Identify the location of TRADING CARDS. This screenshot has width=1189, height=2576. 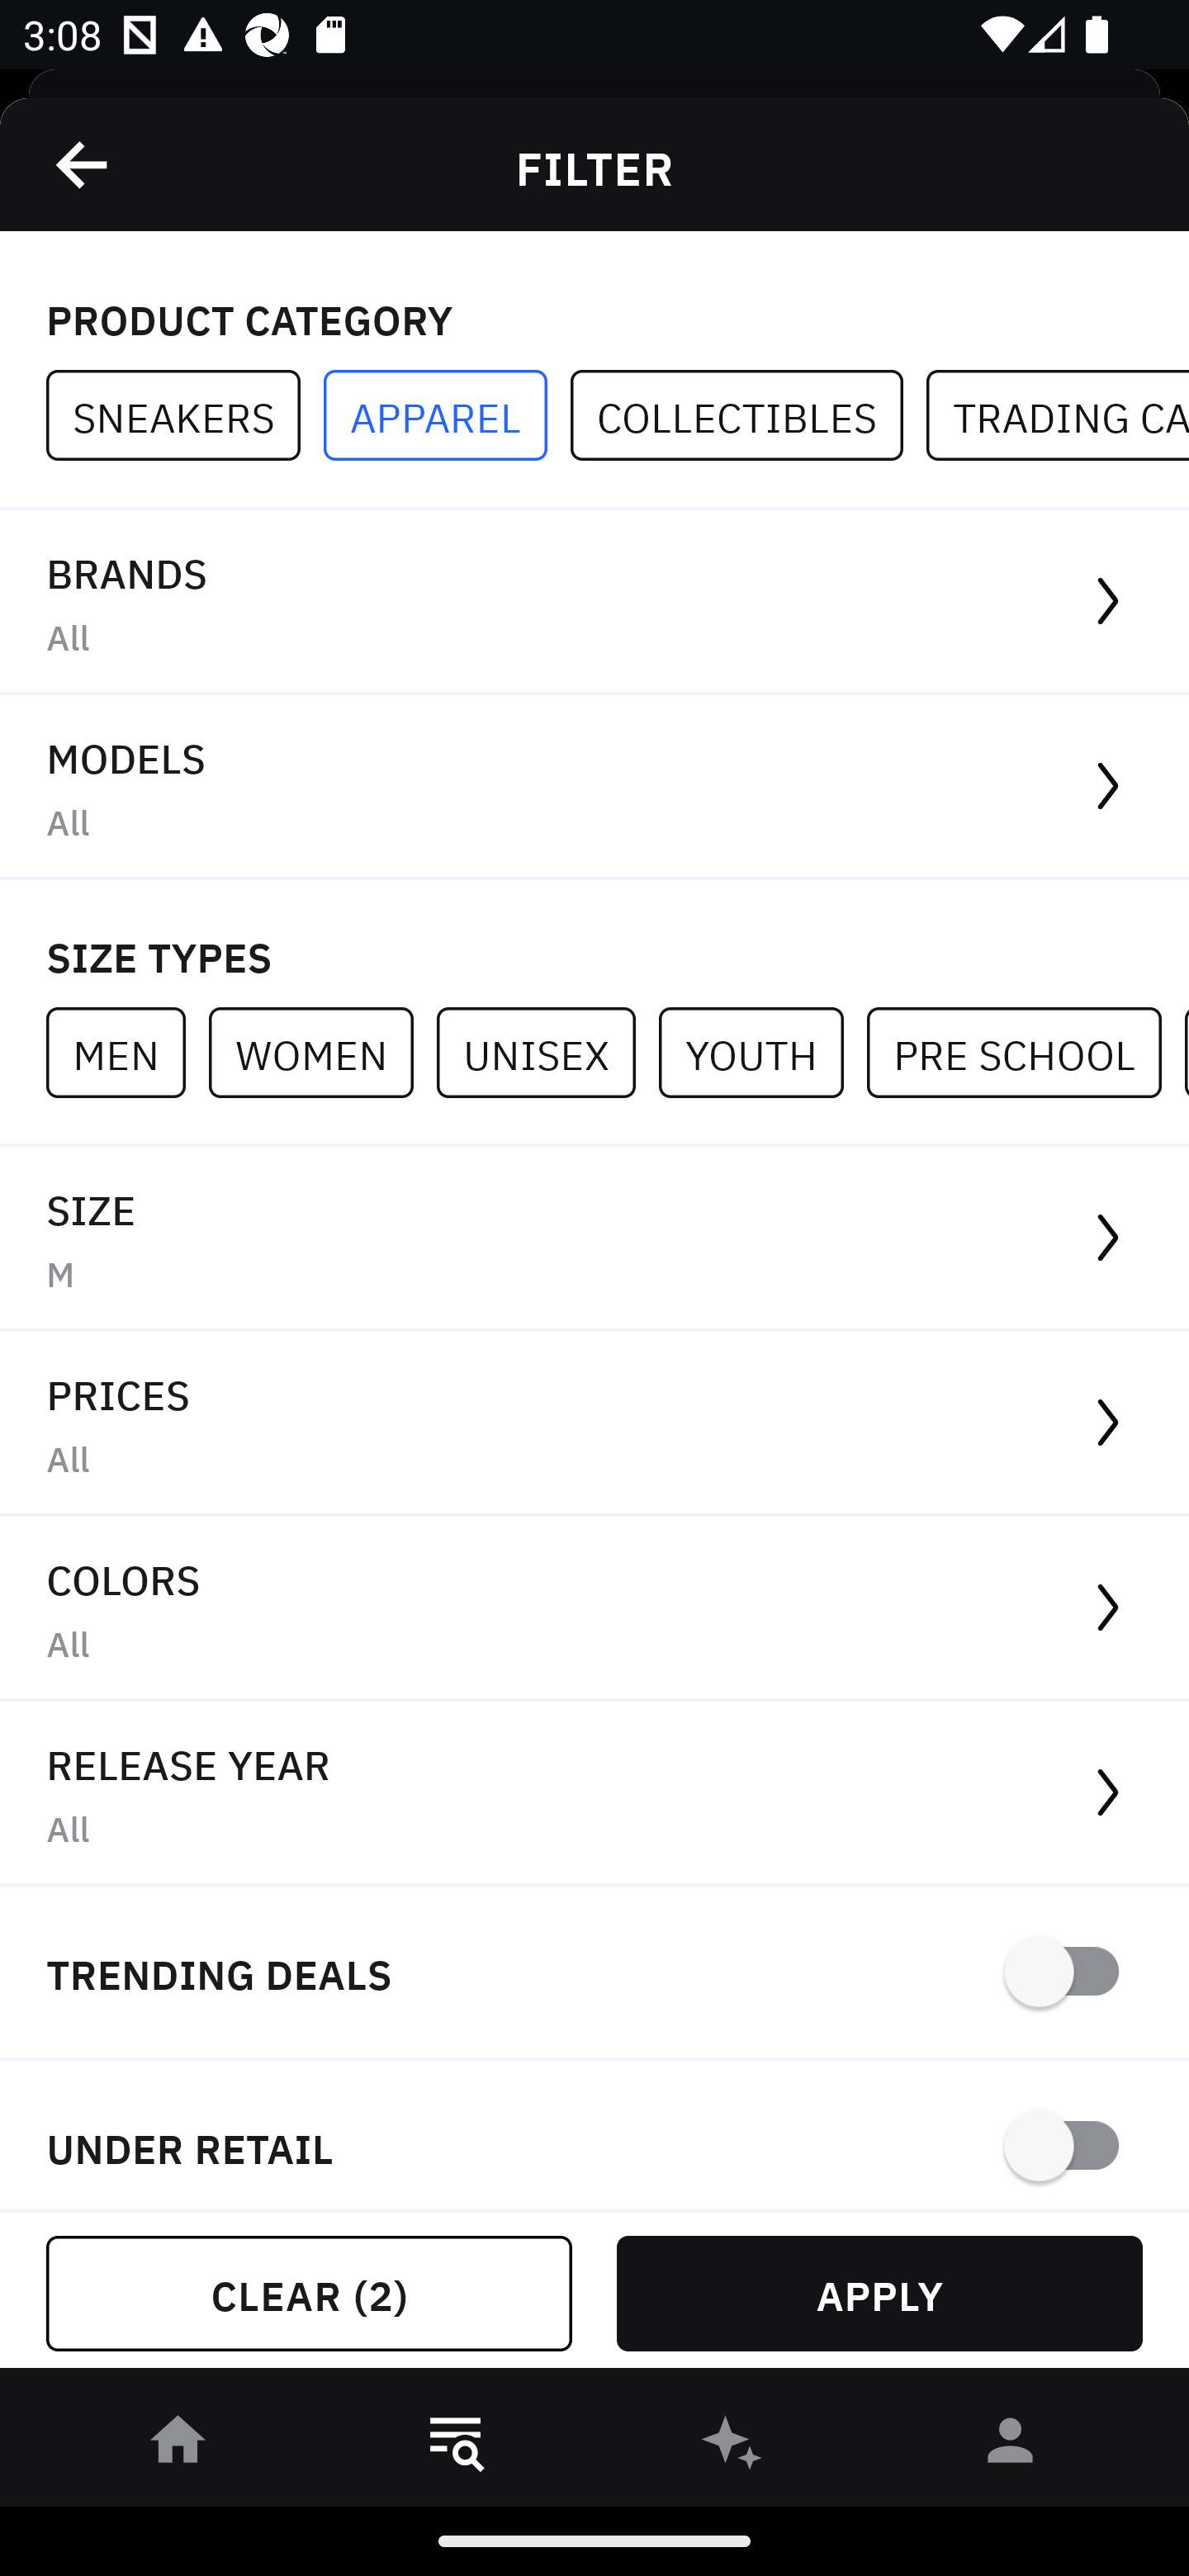
(1057, 416).